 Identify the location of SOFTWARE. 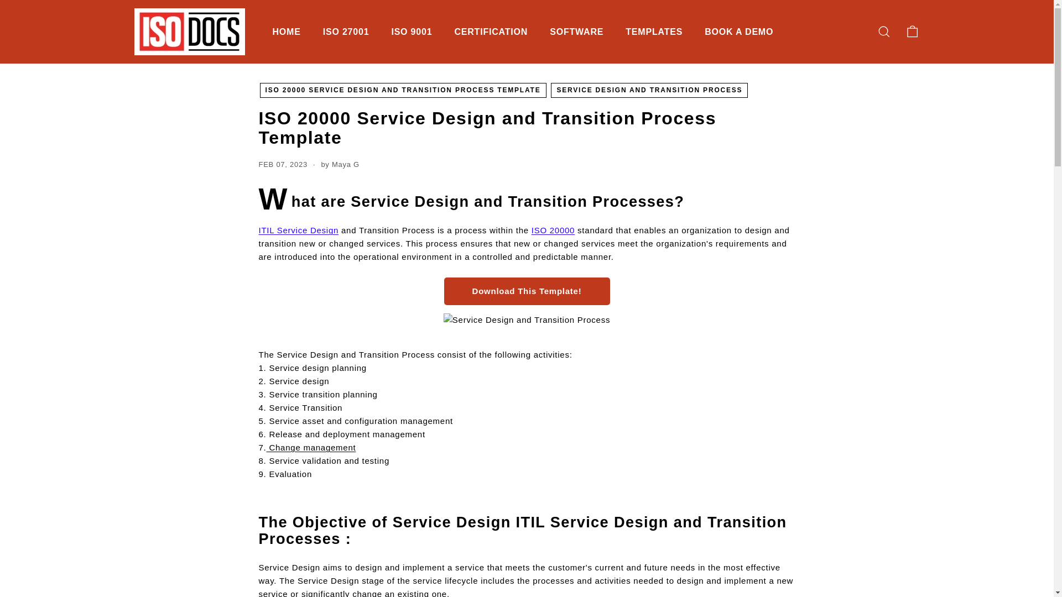
(576, 32).